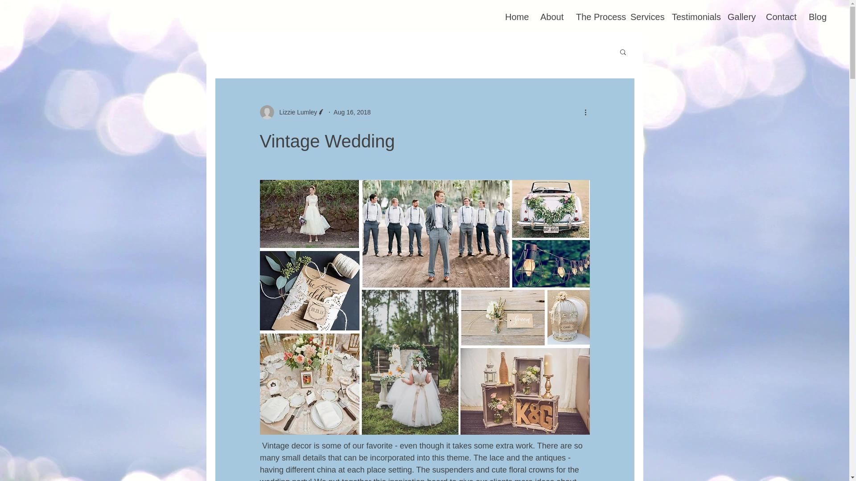 The image size is (856, 481). Describe the element at coordinates (295, 112) in the screenshot. I see `Lizzie Lumley` at that location.